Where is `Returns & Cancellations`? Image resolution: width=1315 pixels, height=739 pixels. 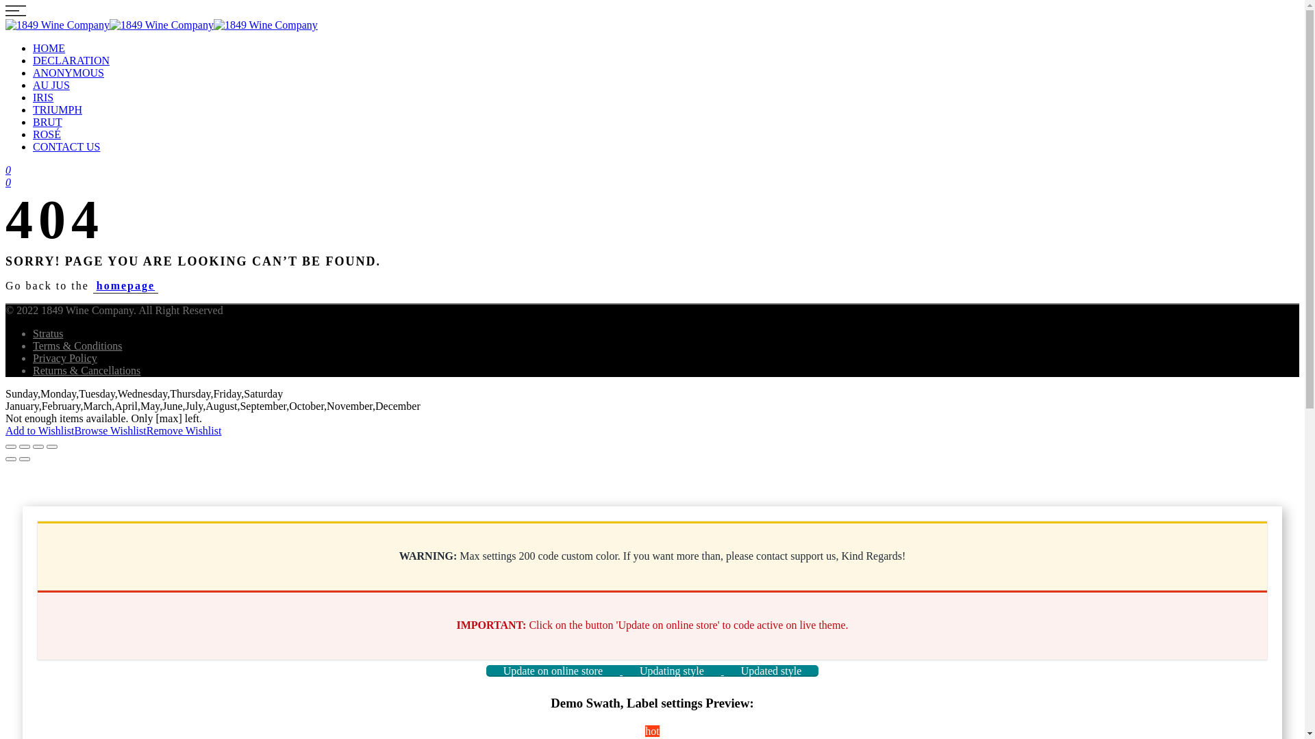 Returns & Cancellations is located at coordinates (86, 371).